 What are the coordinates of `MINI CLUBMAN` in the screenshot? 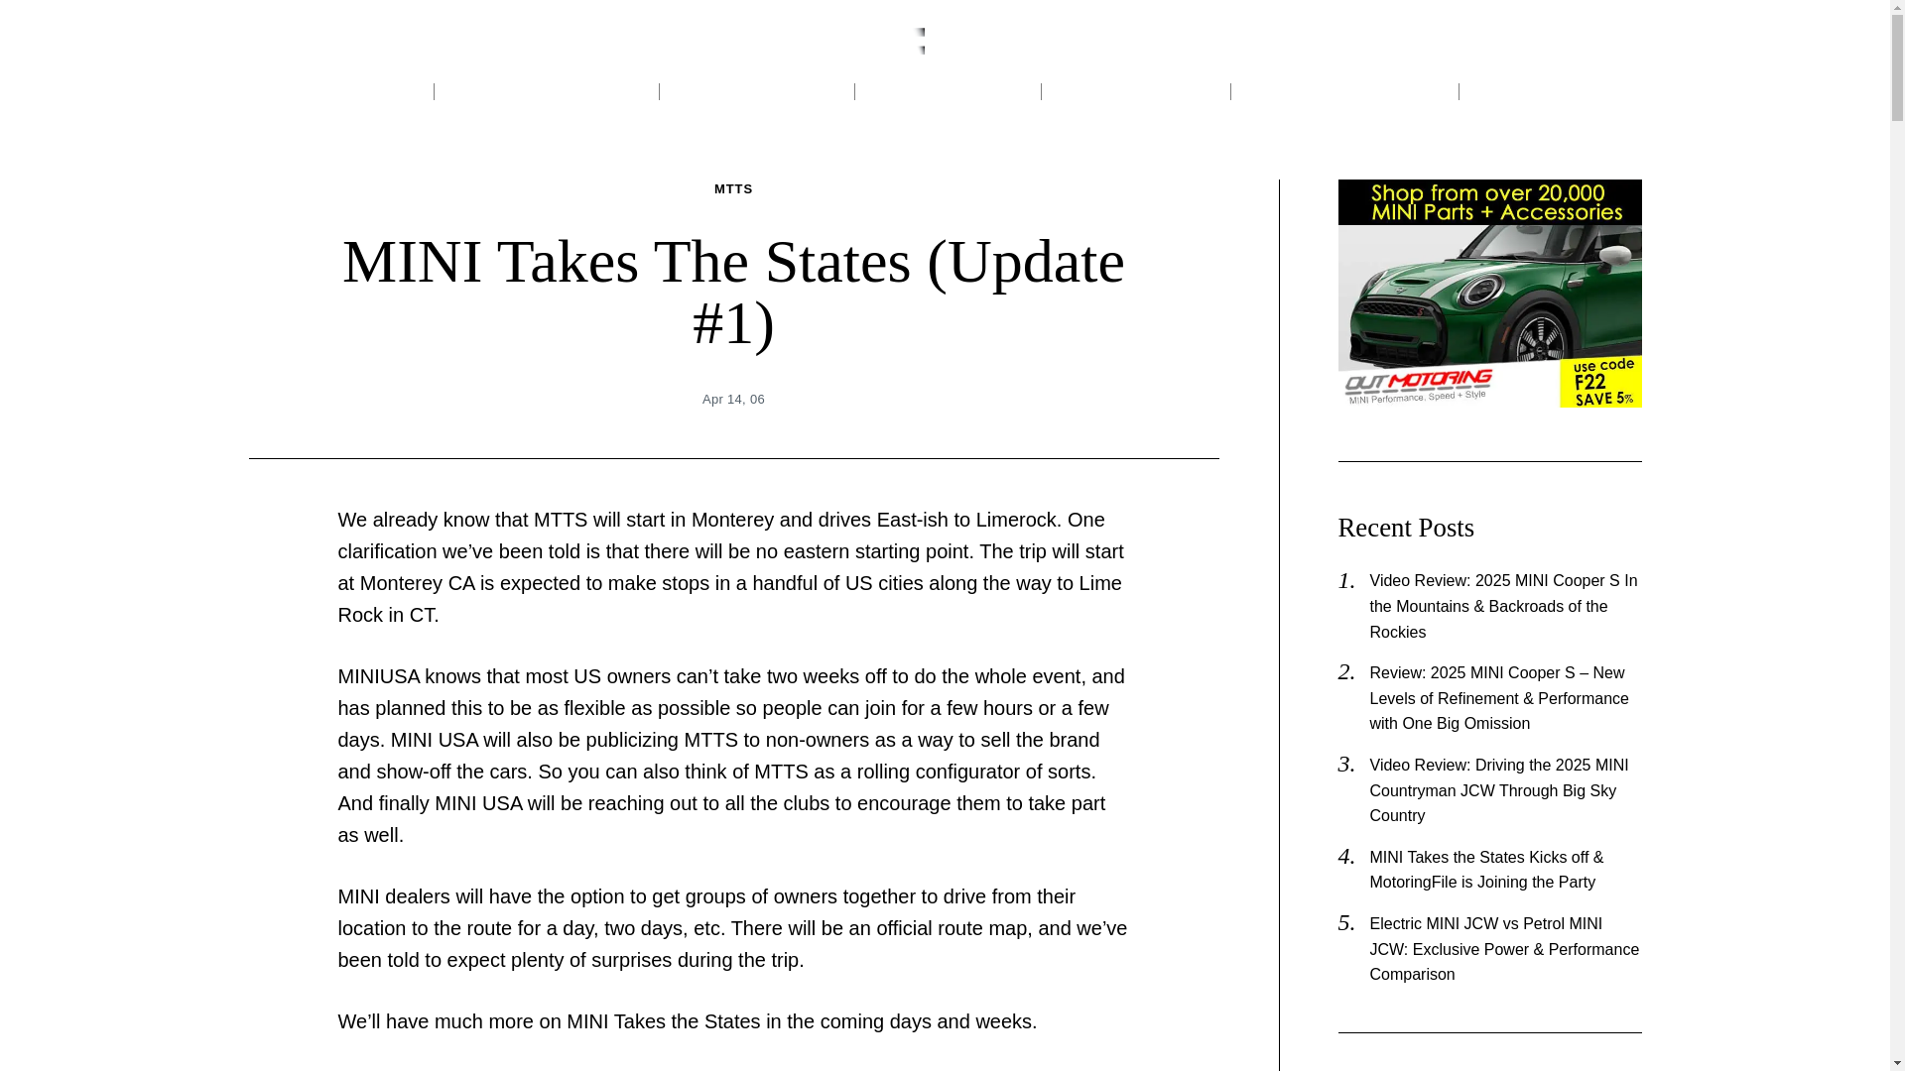 It's located at (757, 91).